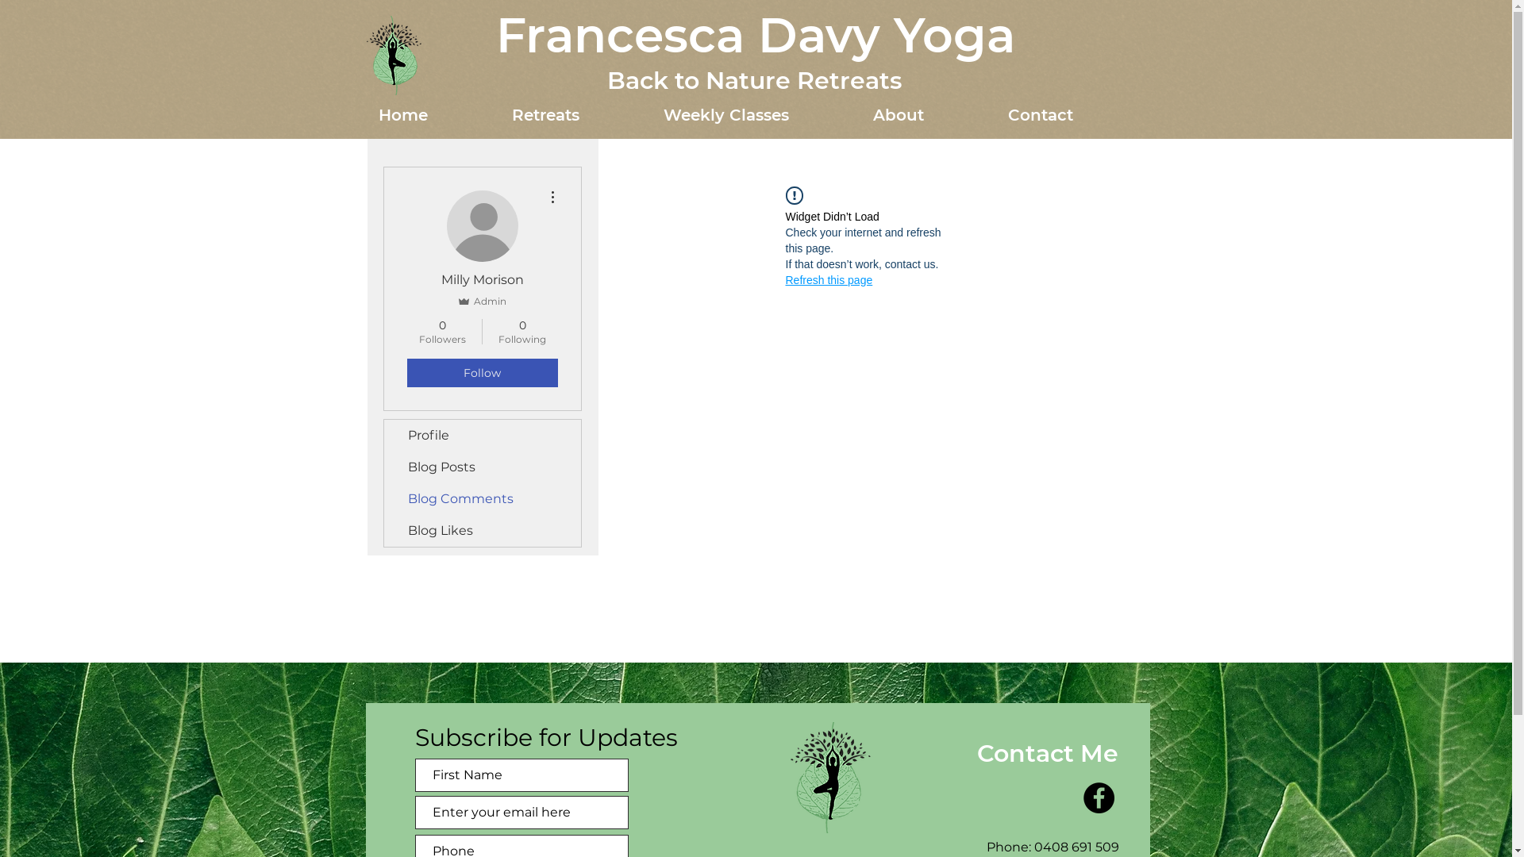 The height and width of the screenshot is (857, 1524). What do you see at coordinates (522, 332) in the screenshot?
I see `0
Following` at bounding box center [522, 332].